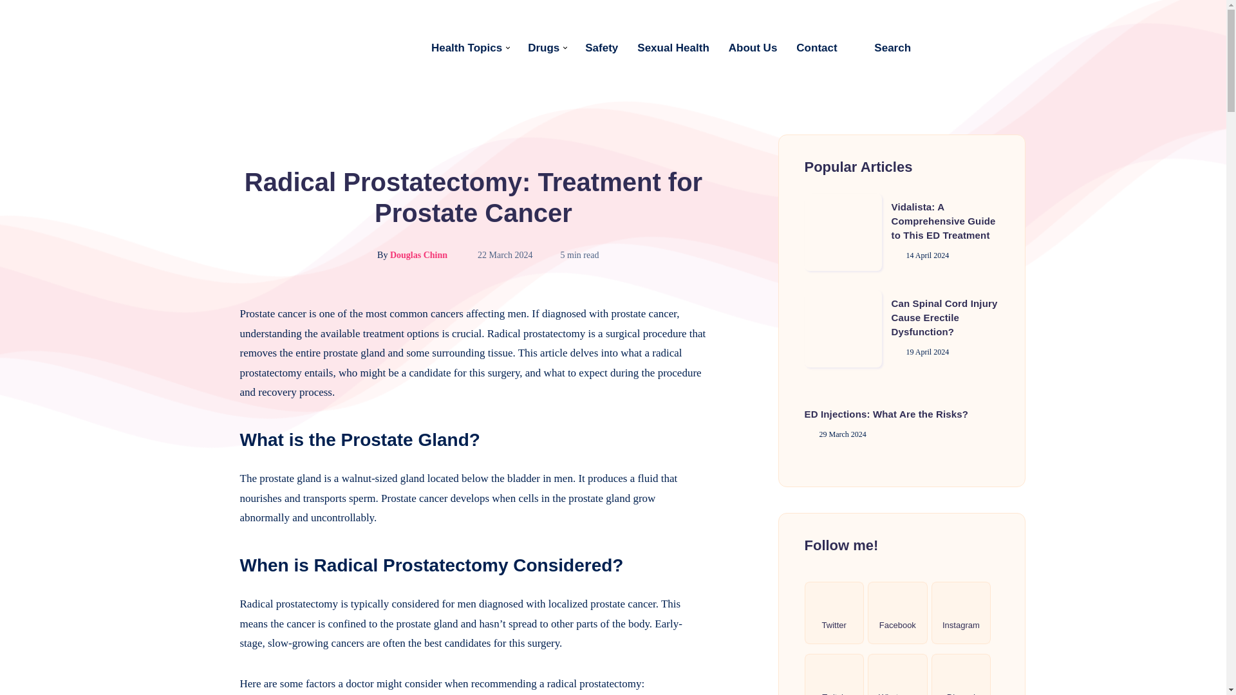 The image size is (1236, 695). What do you see at coordinates (673, 48) in the screenshot?
I see `Sexual Health` at bounding box center [673, 48].